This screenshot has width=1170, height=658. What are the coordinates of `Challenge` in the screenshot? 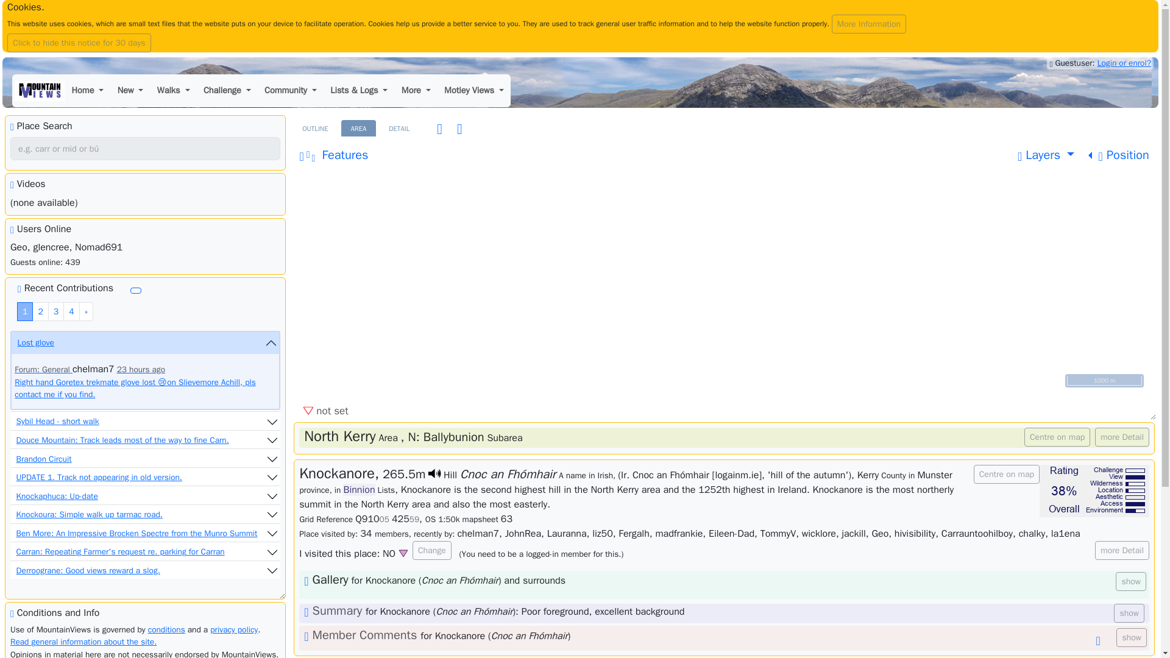 It's located at (227, 91).